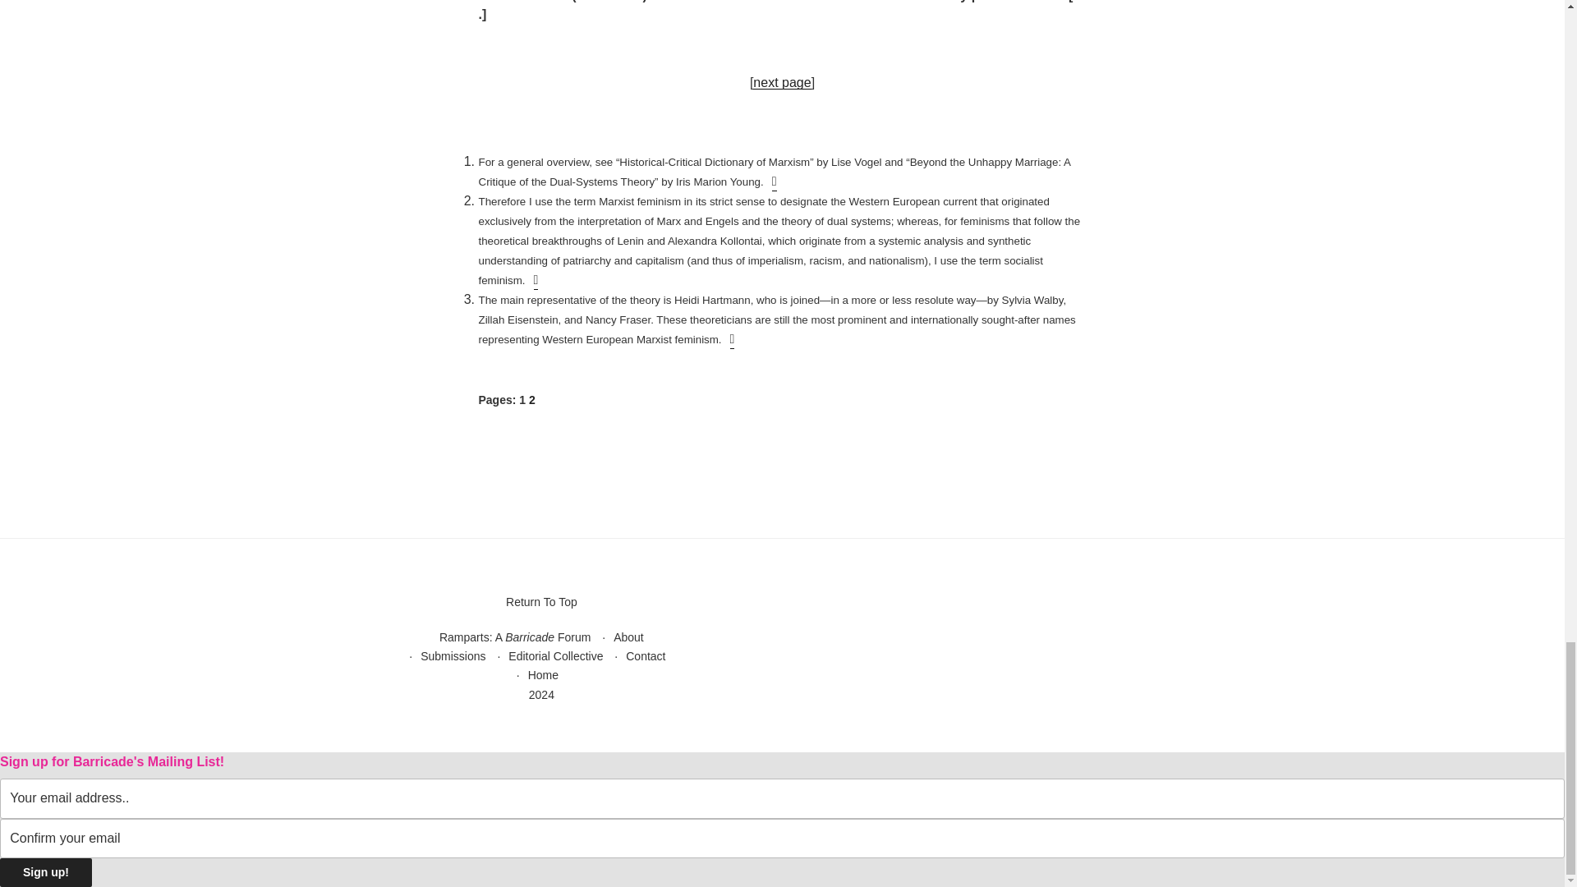  I want to click on Contact, so click(646, 655).